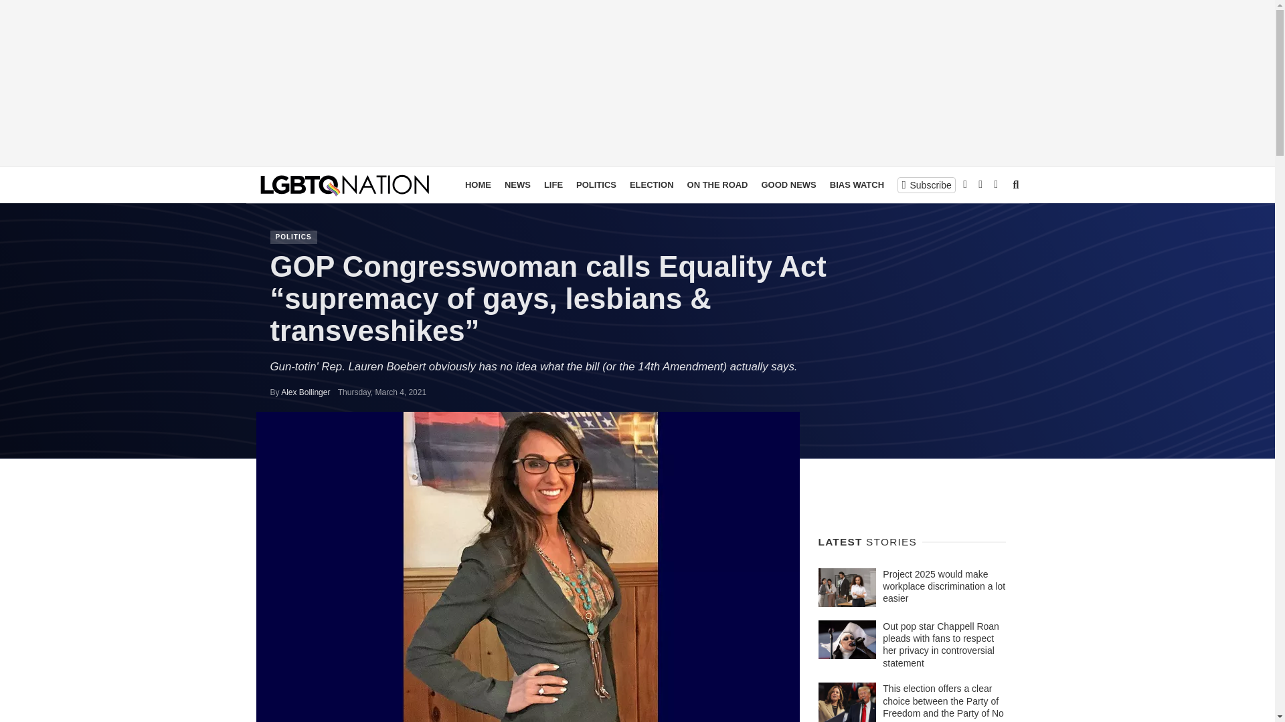 The width and height of the screenshot is (1285, 722). Describe the element at coordinates (717, 185) in the screenshot. I see `ON THE ROAD` at that location.